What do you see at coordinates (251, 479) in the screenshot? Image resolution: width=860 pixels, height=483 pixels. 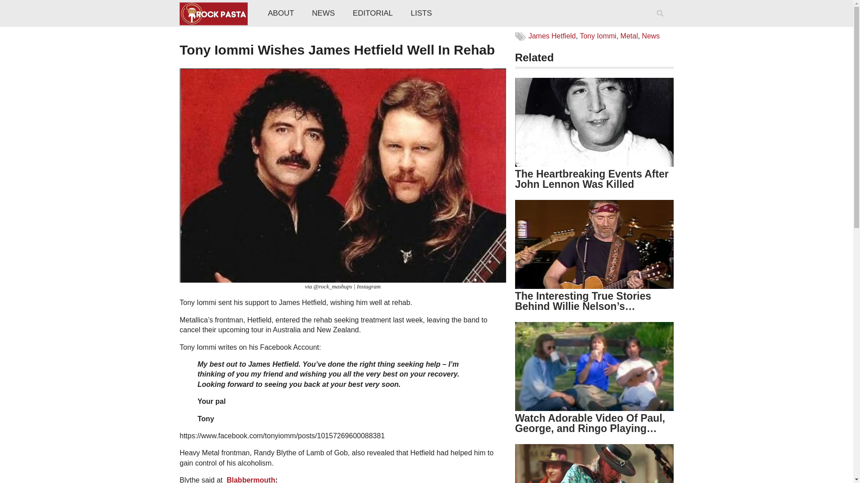 I see `Blabbermouth` at bounding box center [251, 479].